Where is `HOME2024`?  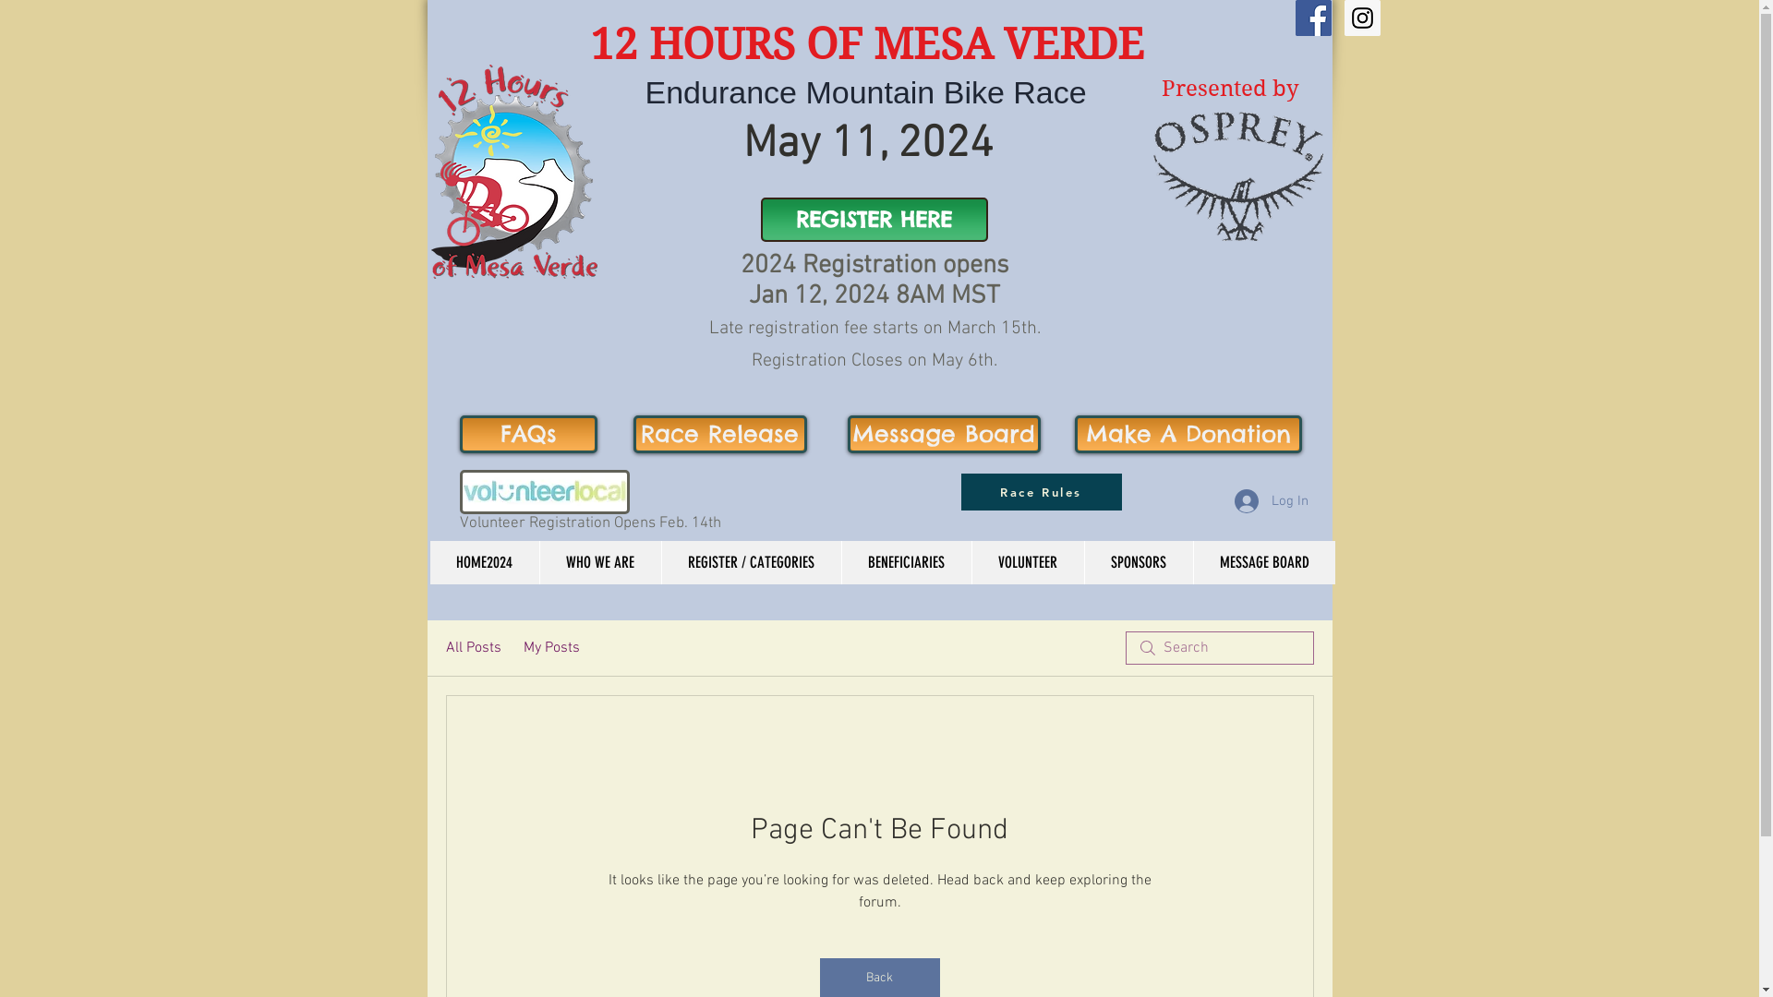 HOME2024 is located at coordinates (485, 563).